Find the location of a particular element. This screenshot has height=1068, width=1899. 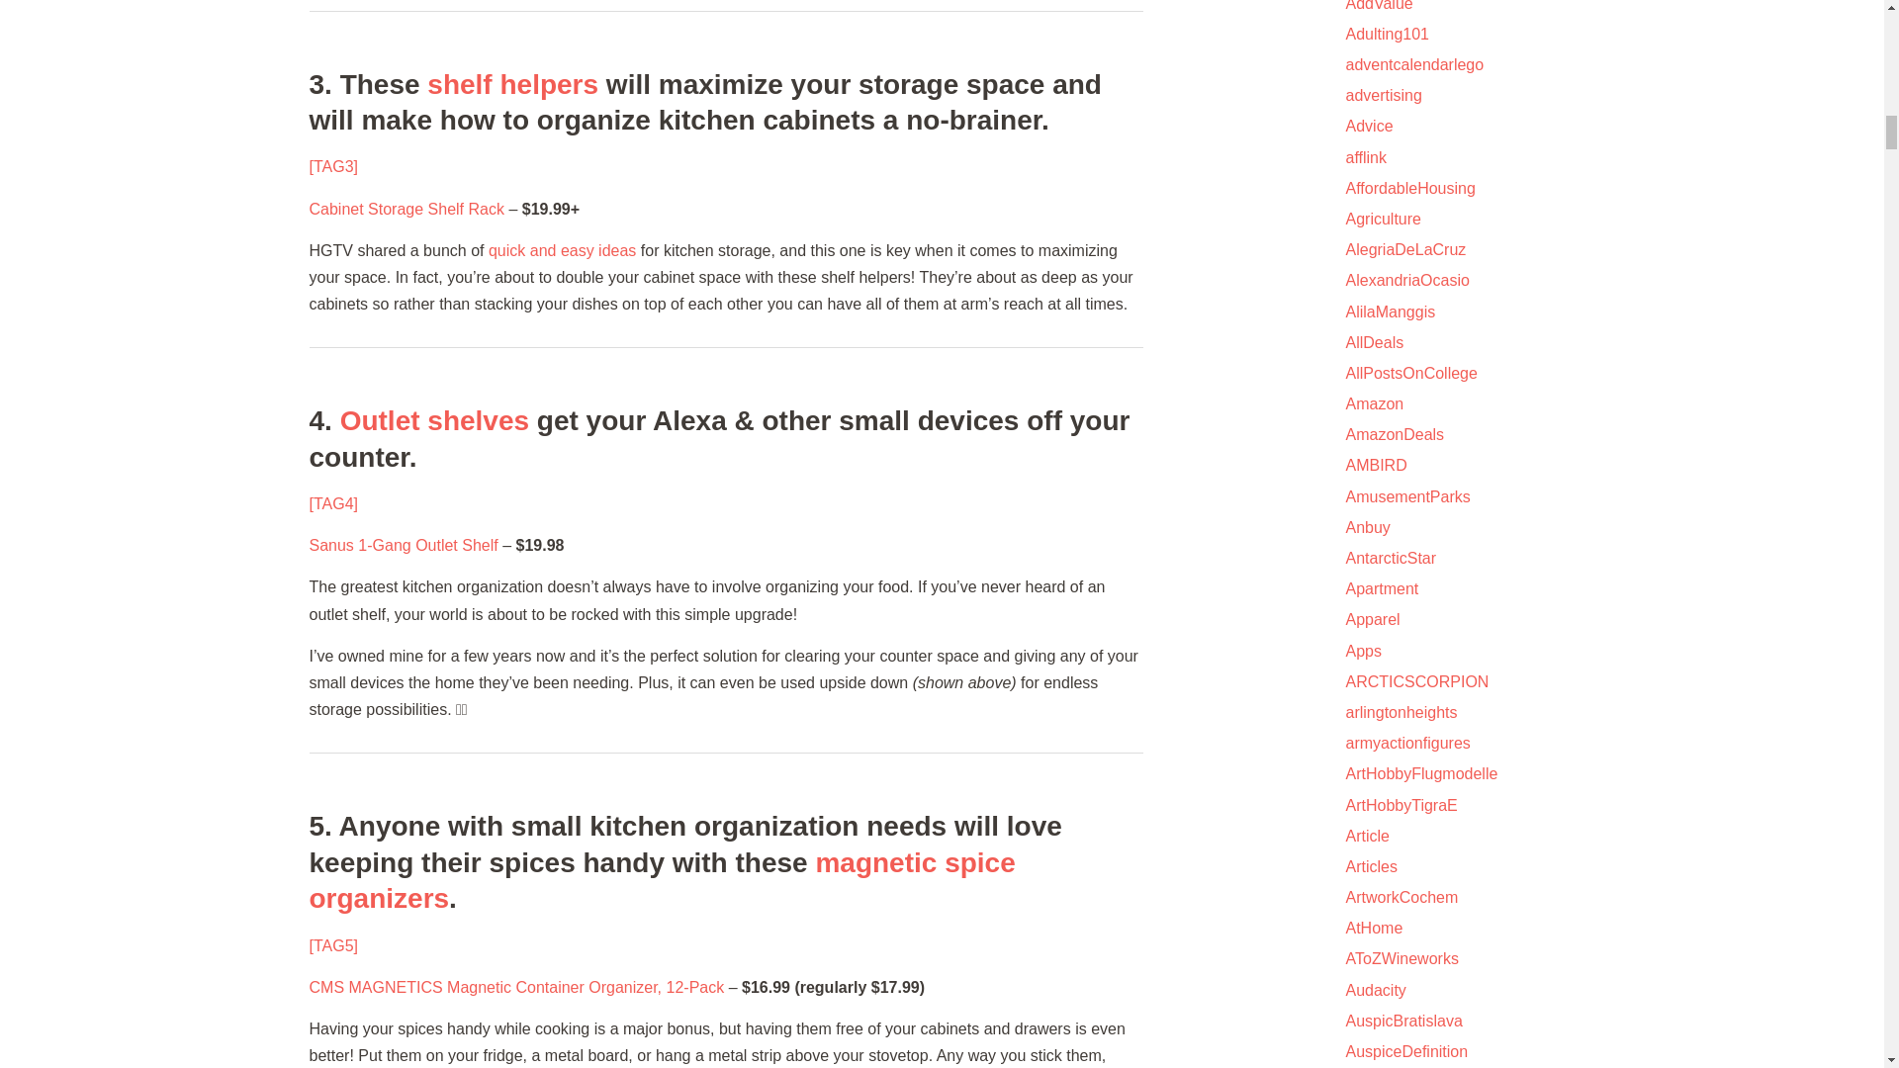

CMS MAGNETICS Magnetic Container Organizer, 12-Pack is located at coordinates (515, 987).